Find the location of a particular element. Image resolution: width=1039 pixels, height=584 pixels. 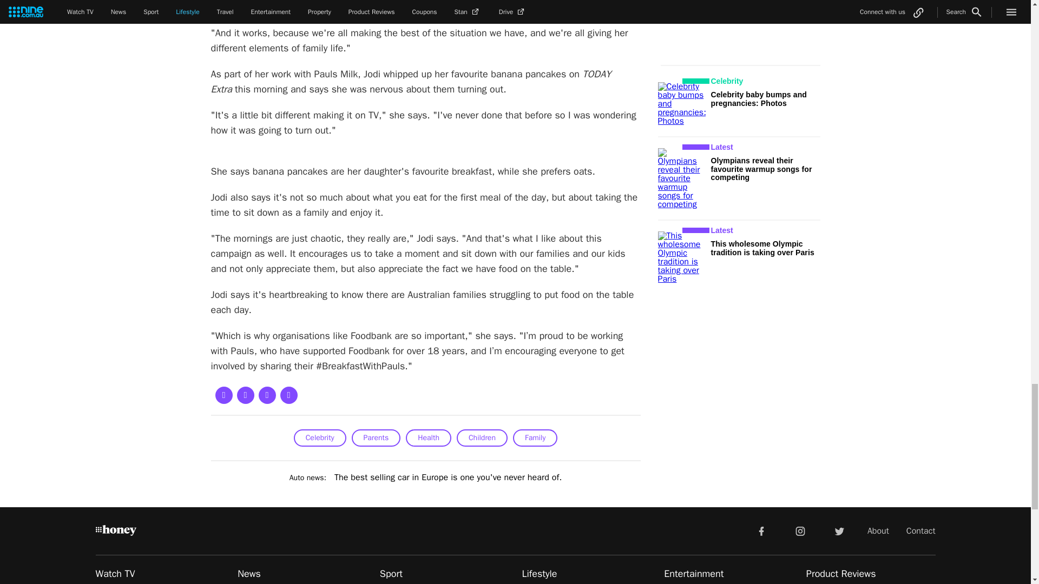

Family is located at coordinates (535, 438).